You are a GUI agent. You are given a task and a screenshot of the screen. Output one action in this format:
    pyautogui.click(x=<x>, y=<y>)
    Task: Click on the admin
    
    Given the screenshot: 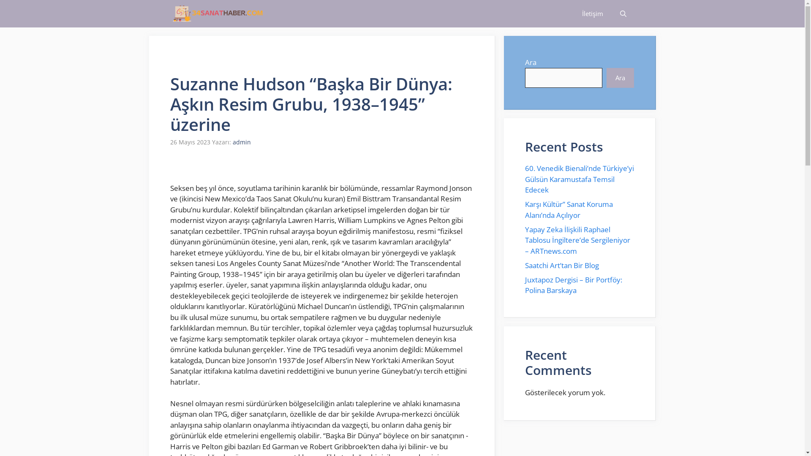 What is the action you would take?
    pyautogui.click(x=242, y=142)
    